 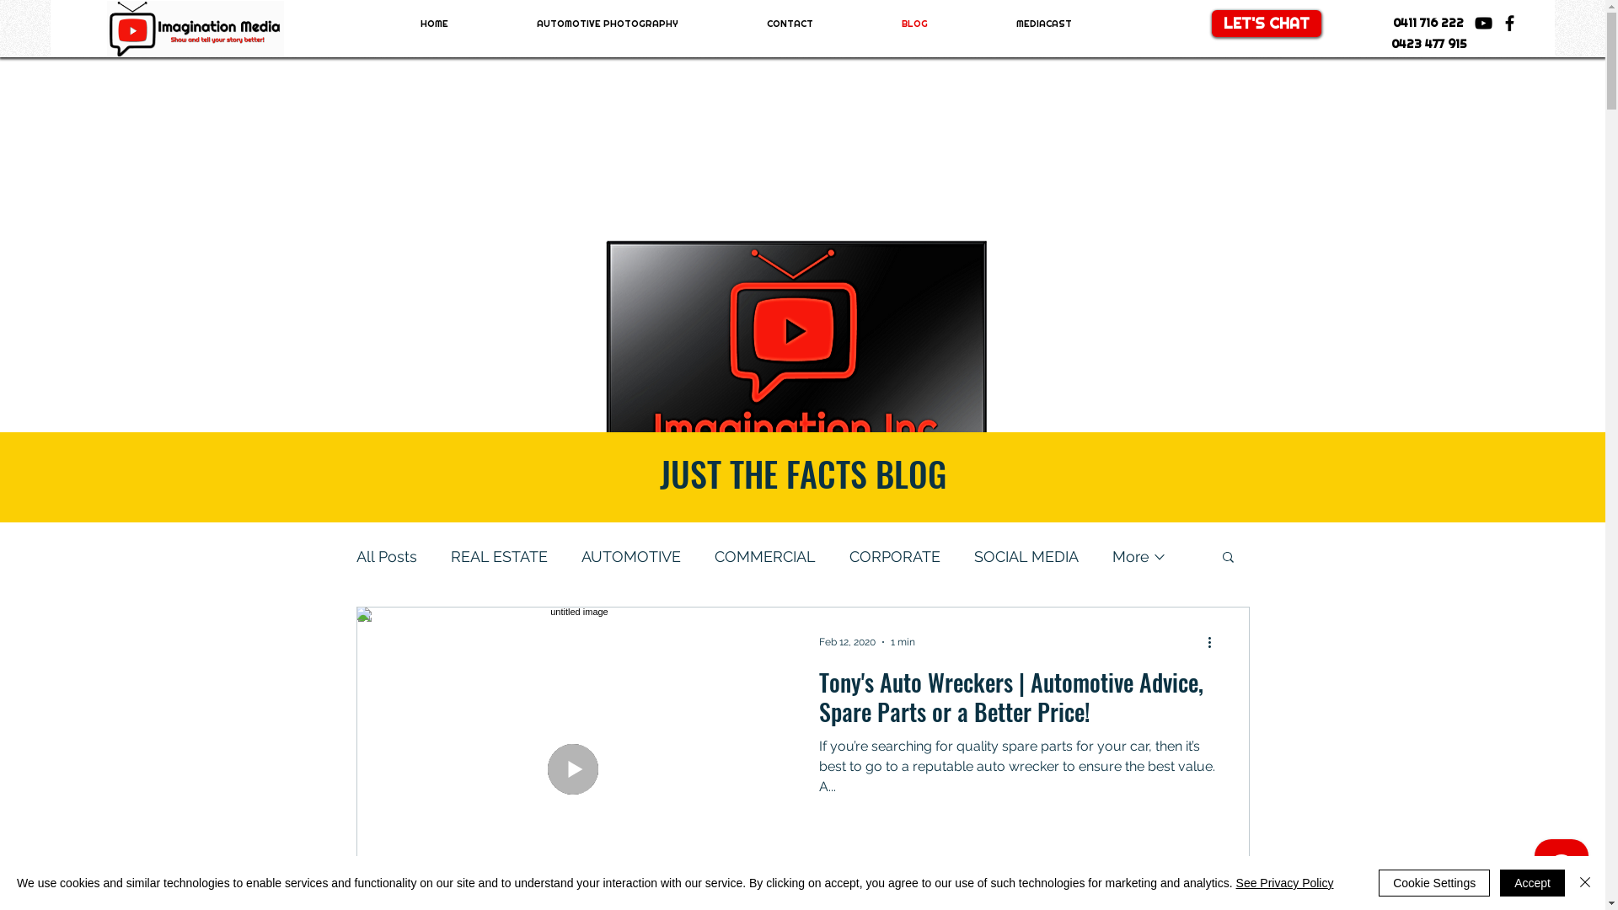 What do you see at coordinates (765, 556) in the screenshot?
I see `COMMERCIAL` at bounding box center [765, 556].